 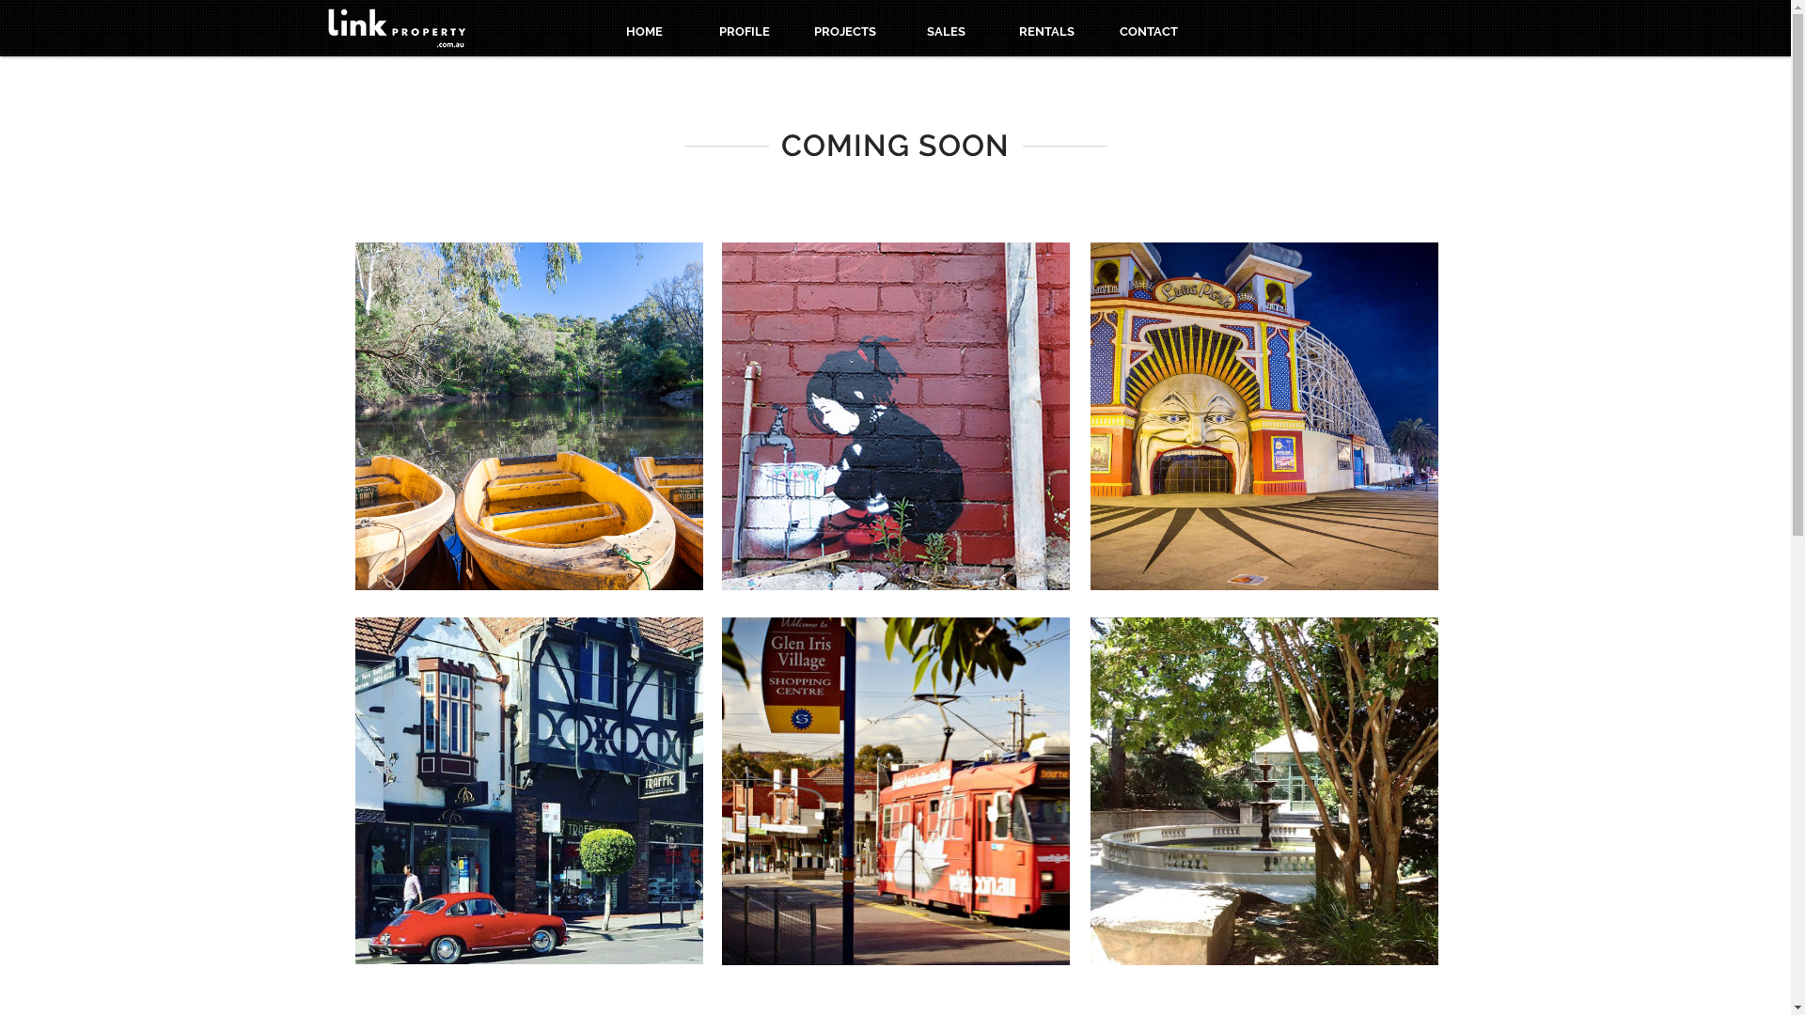 What do you see at coordinates (643, 32) in the screenshot?
I see `HOME` at bounding box center [643, 32].